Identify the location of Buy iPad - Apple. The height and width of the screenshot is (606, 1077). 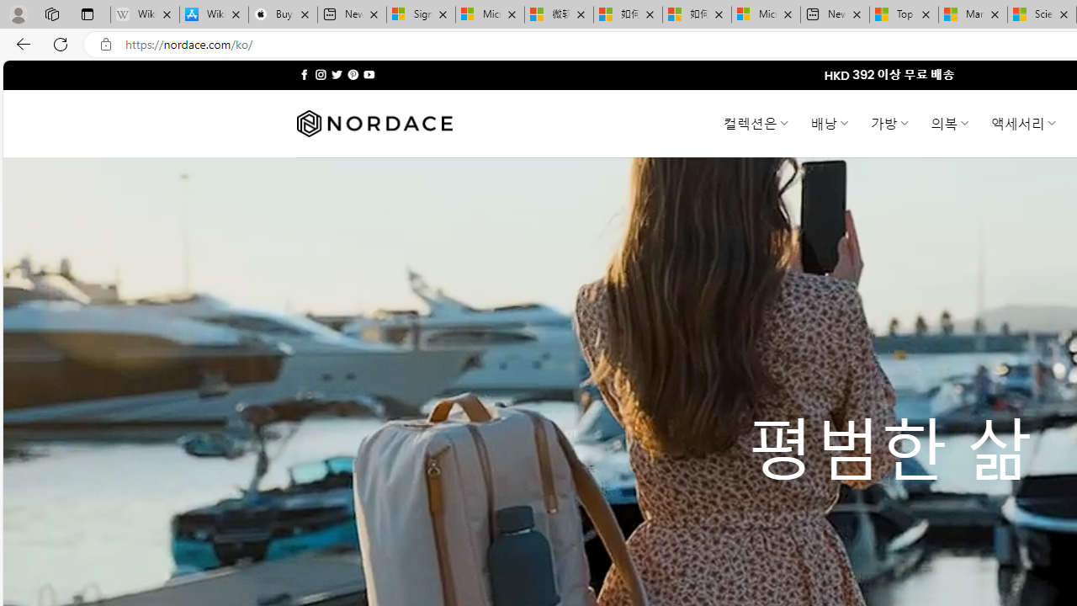
(283, 15).